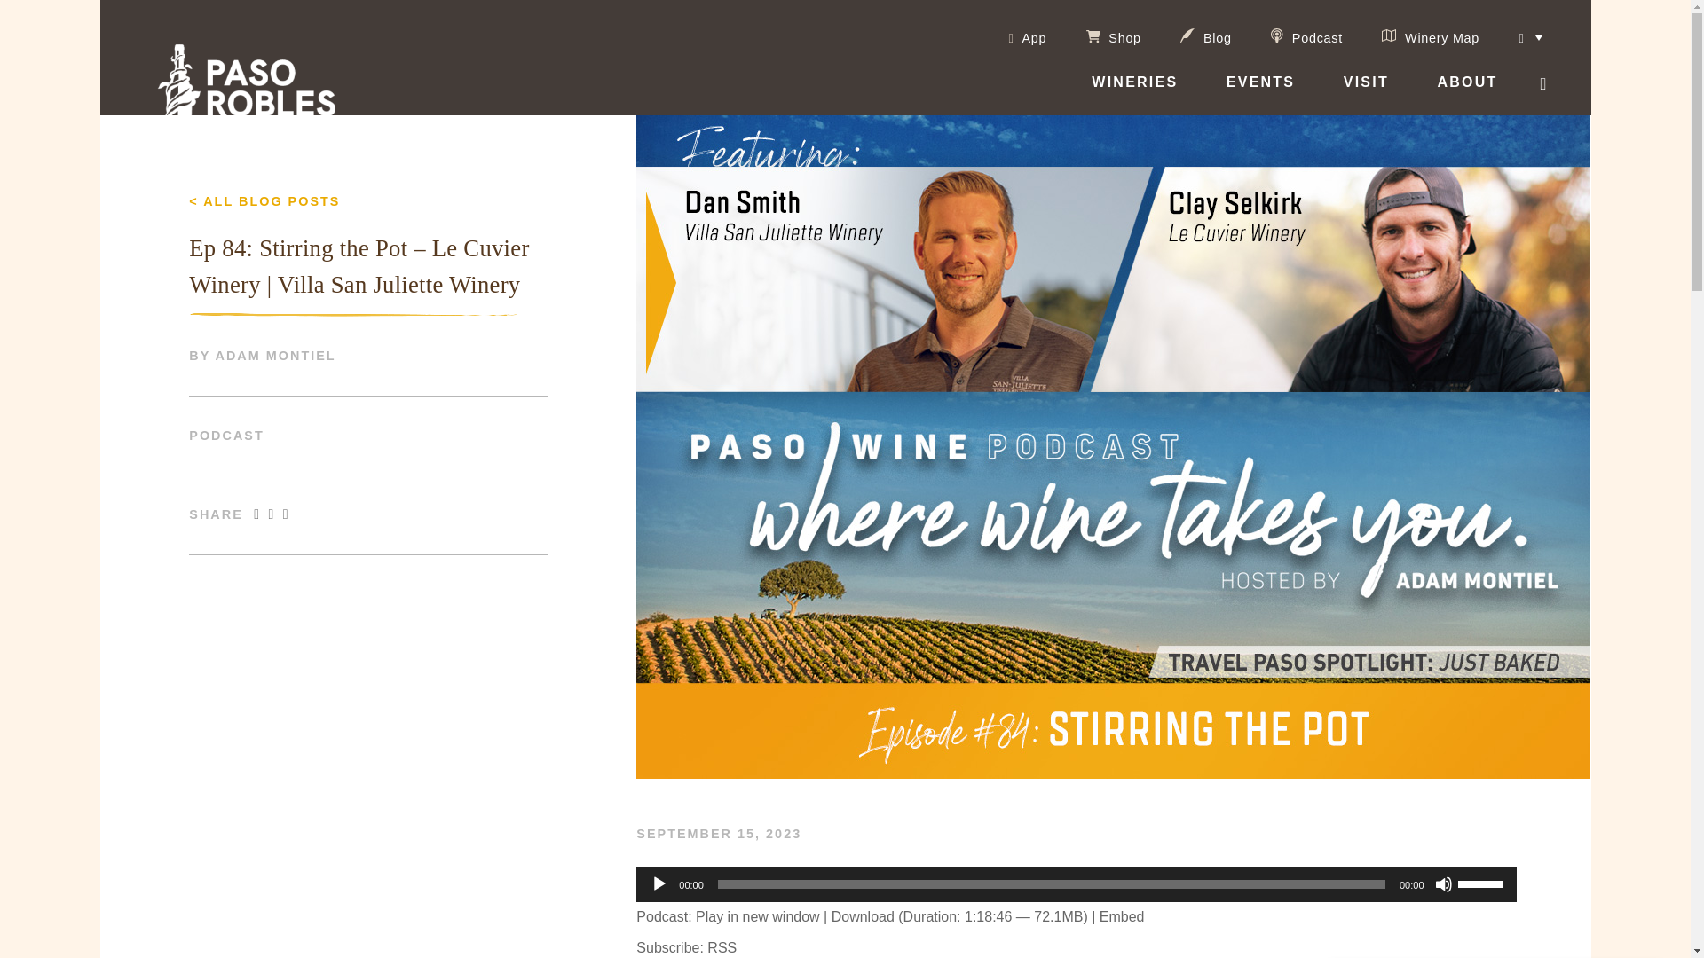  What do you see at coordinates (1466, 92) in the screenshot?
I see `ABOUT` at bounding box center [1466, 92].